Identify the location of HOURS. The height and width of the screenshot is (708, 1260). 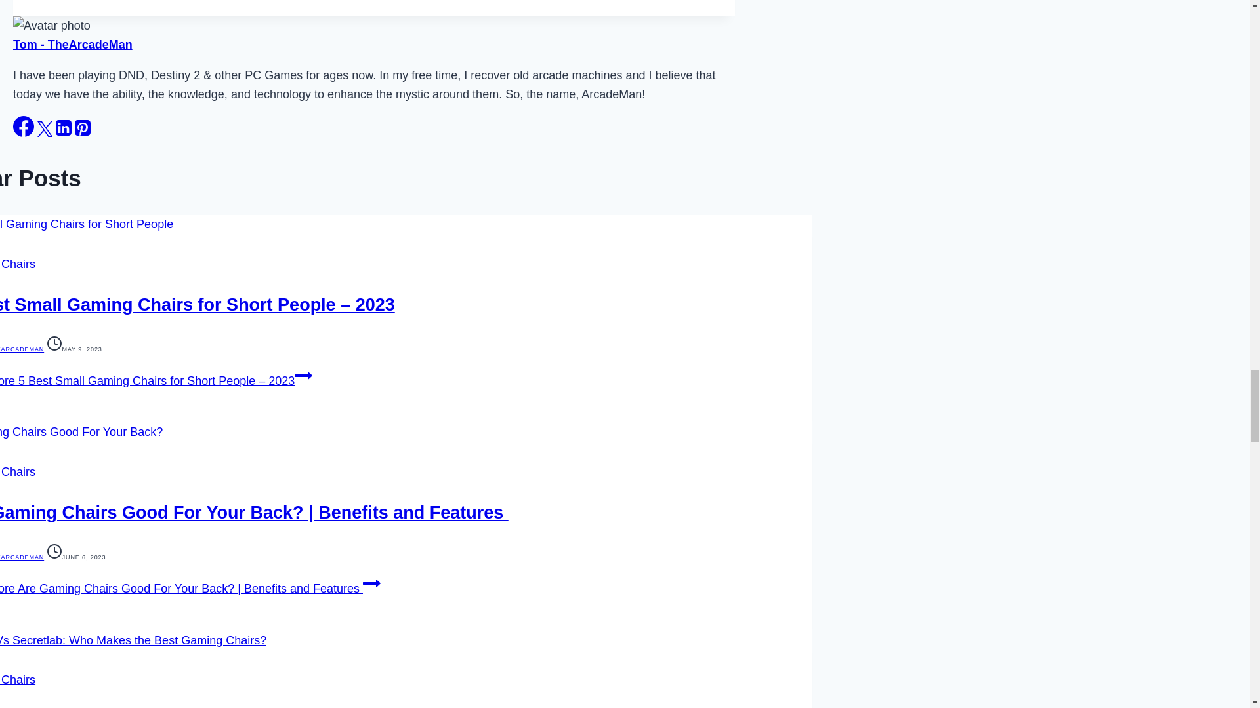
(54, 551).